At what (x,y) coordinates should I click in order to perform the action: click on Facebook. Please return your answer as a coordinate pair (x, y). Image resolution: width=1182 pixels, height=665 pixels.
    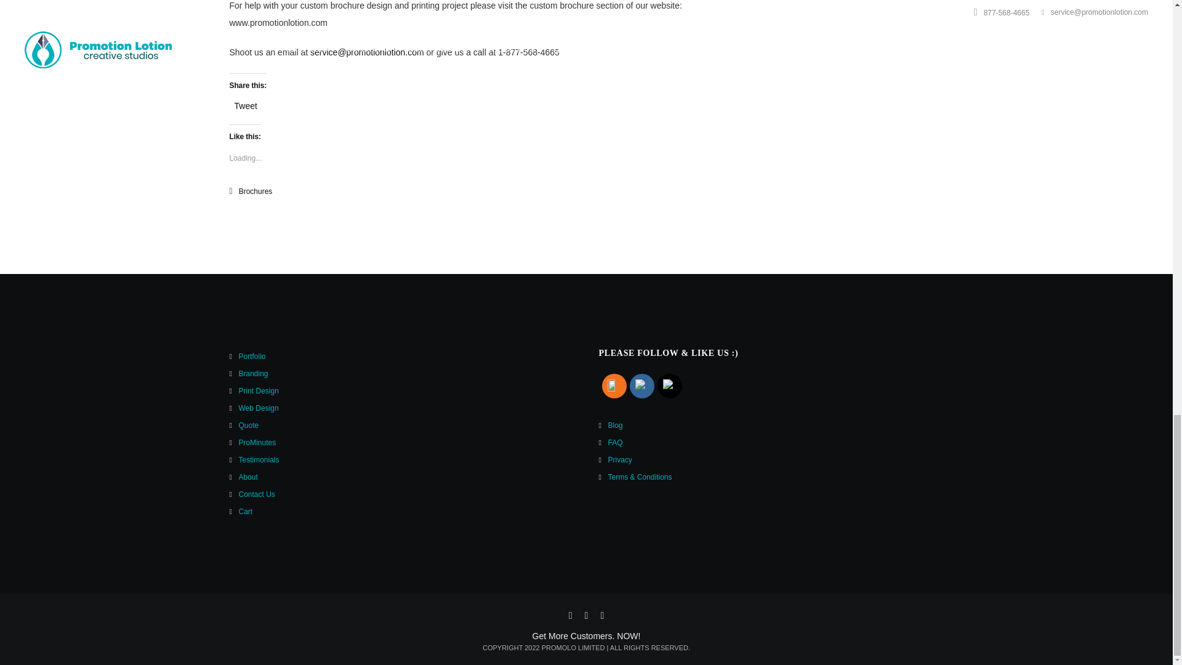
    Looking at the image, I should click on (642, 385).